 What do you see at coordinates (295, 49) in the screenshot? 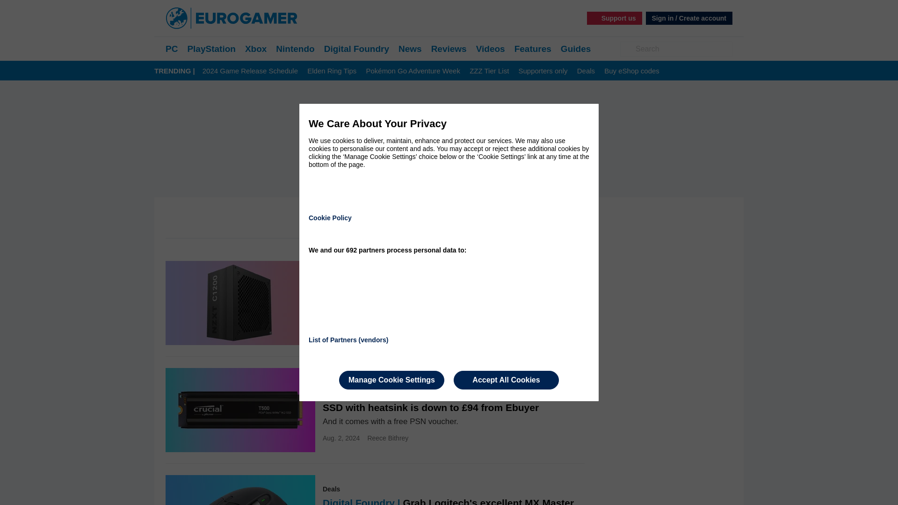
I see `Nintendo` at bounding box center [295, 49].